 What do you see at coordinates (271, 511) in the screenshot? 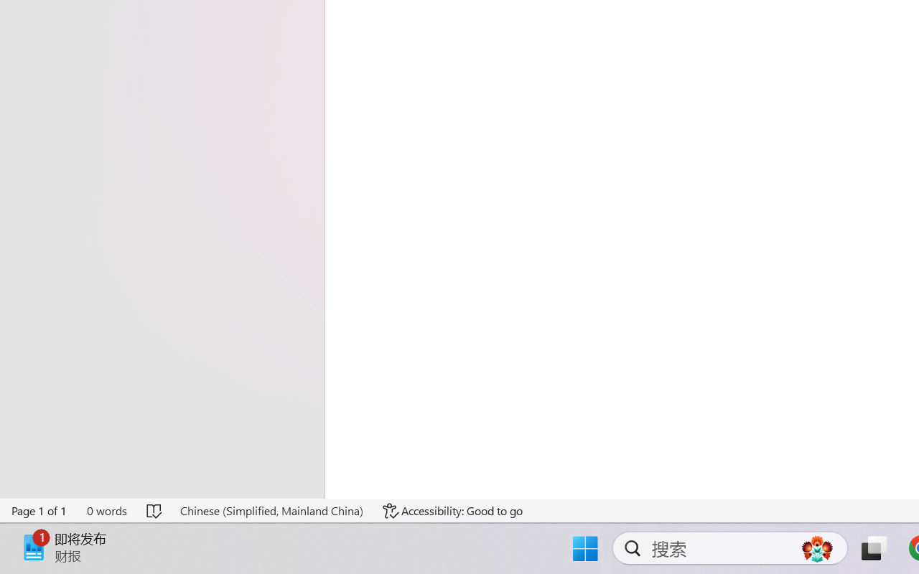
I see `Language Chinese (Simplified, Mainland China)` at bounding box center [271, 511].